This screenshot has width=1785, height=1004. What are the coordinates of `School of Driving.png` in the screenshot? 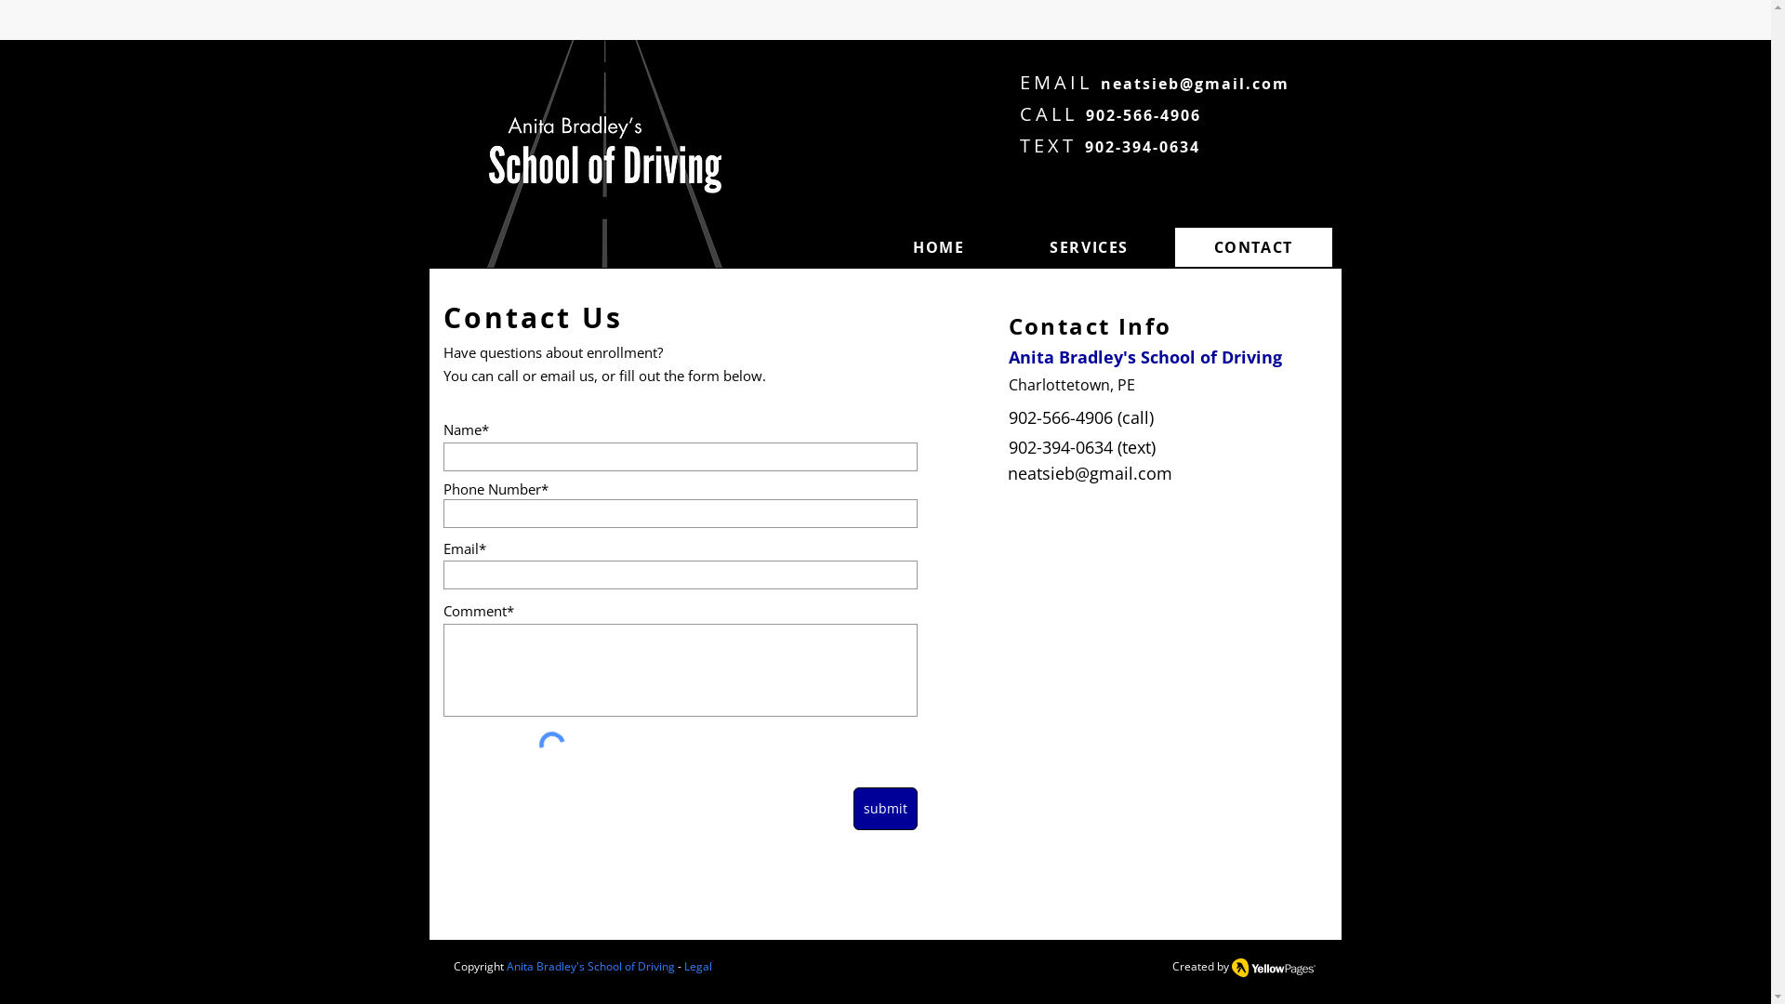 It's located at (604, 153).